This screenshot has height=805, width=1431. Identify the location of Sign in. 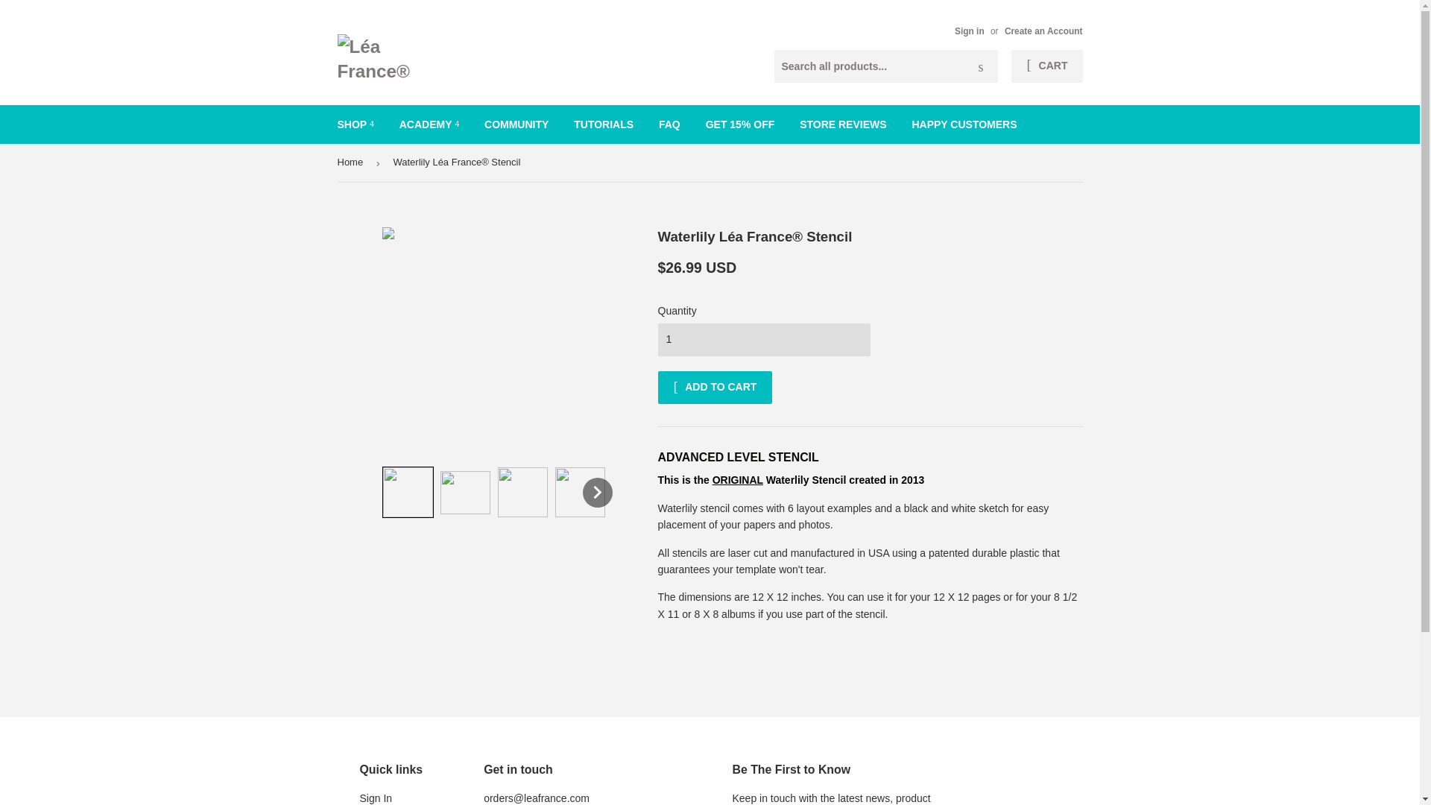
(969, 31).